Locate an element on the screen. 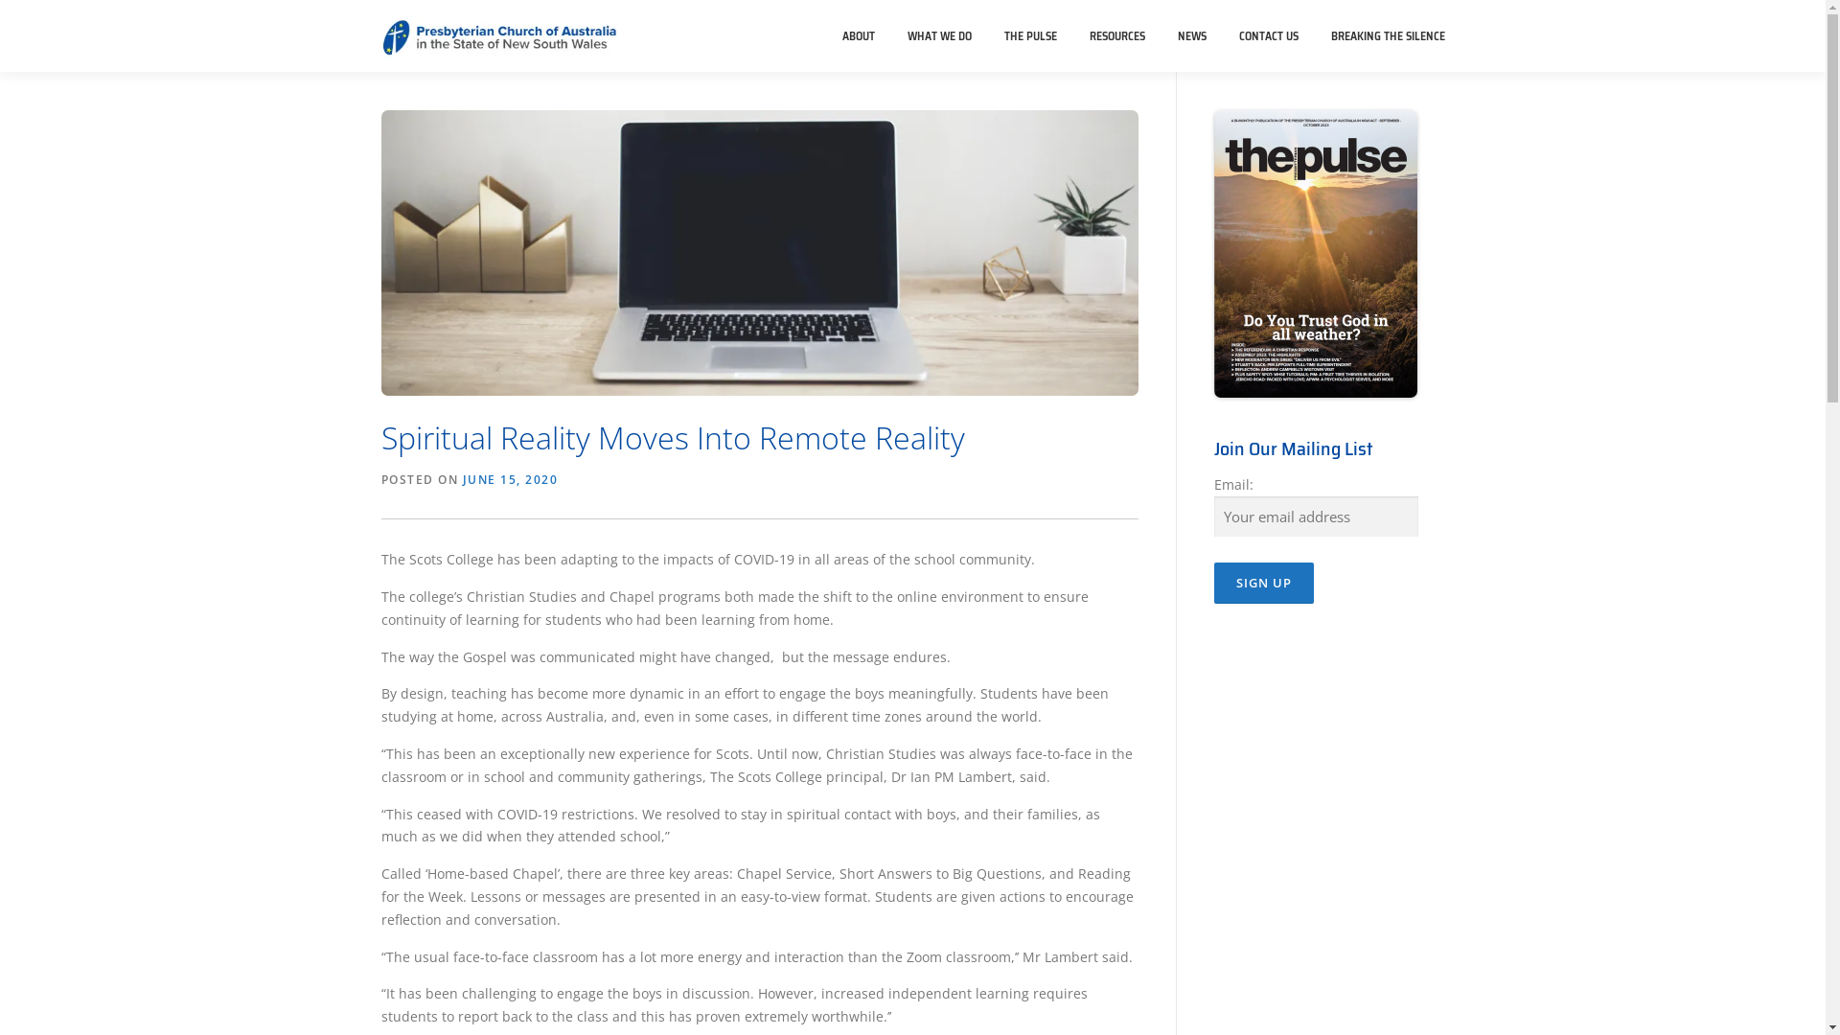 This screenshot has height=1035, width=1840. RESOURCES is located at coordinates (1117, 36).